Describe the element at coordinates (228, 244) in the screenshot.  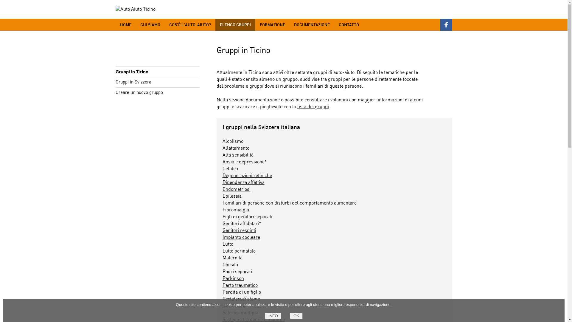
I see `Lutto` at that location.